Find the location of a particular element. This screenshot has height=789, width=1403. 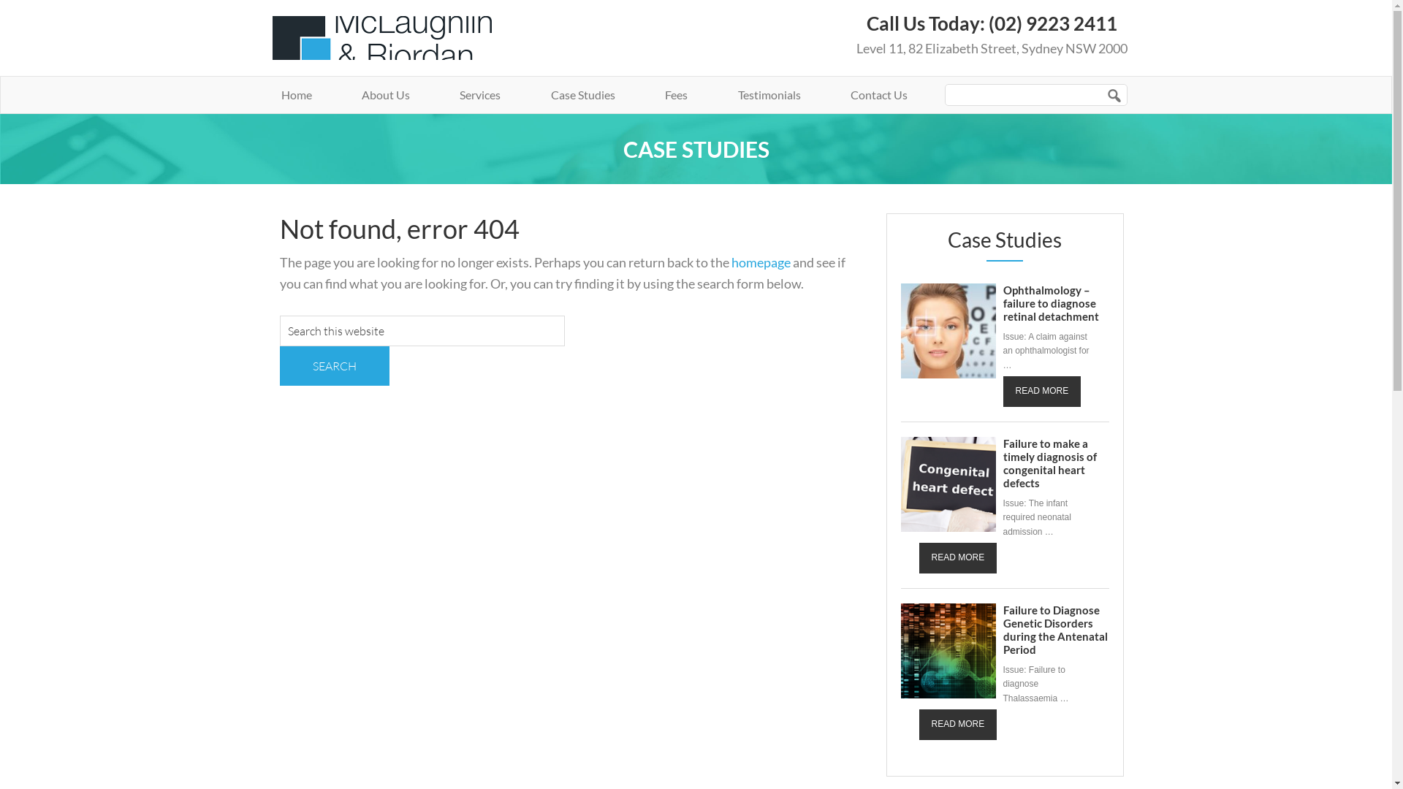

Services is located at coordinates (480, 95).